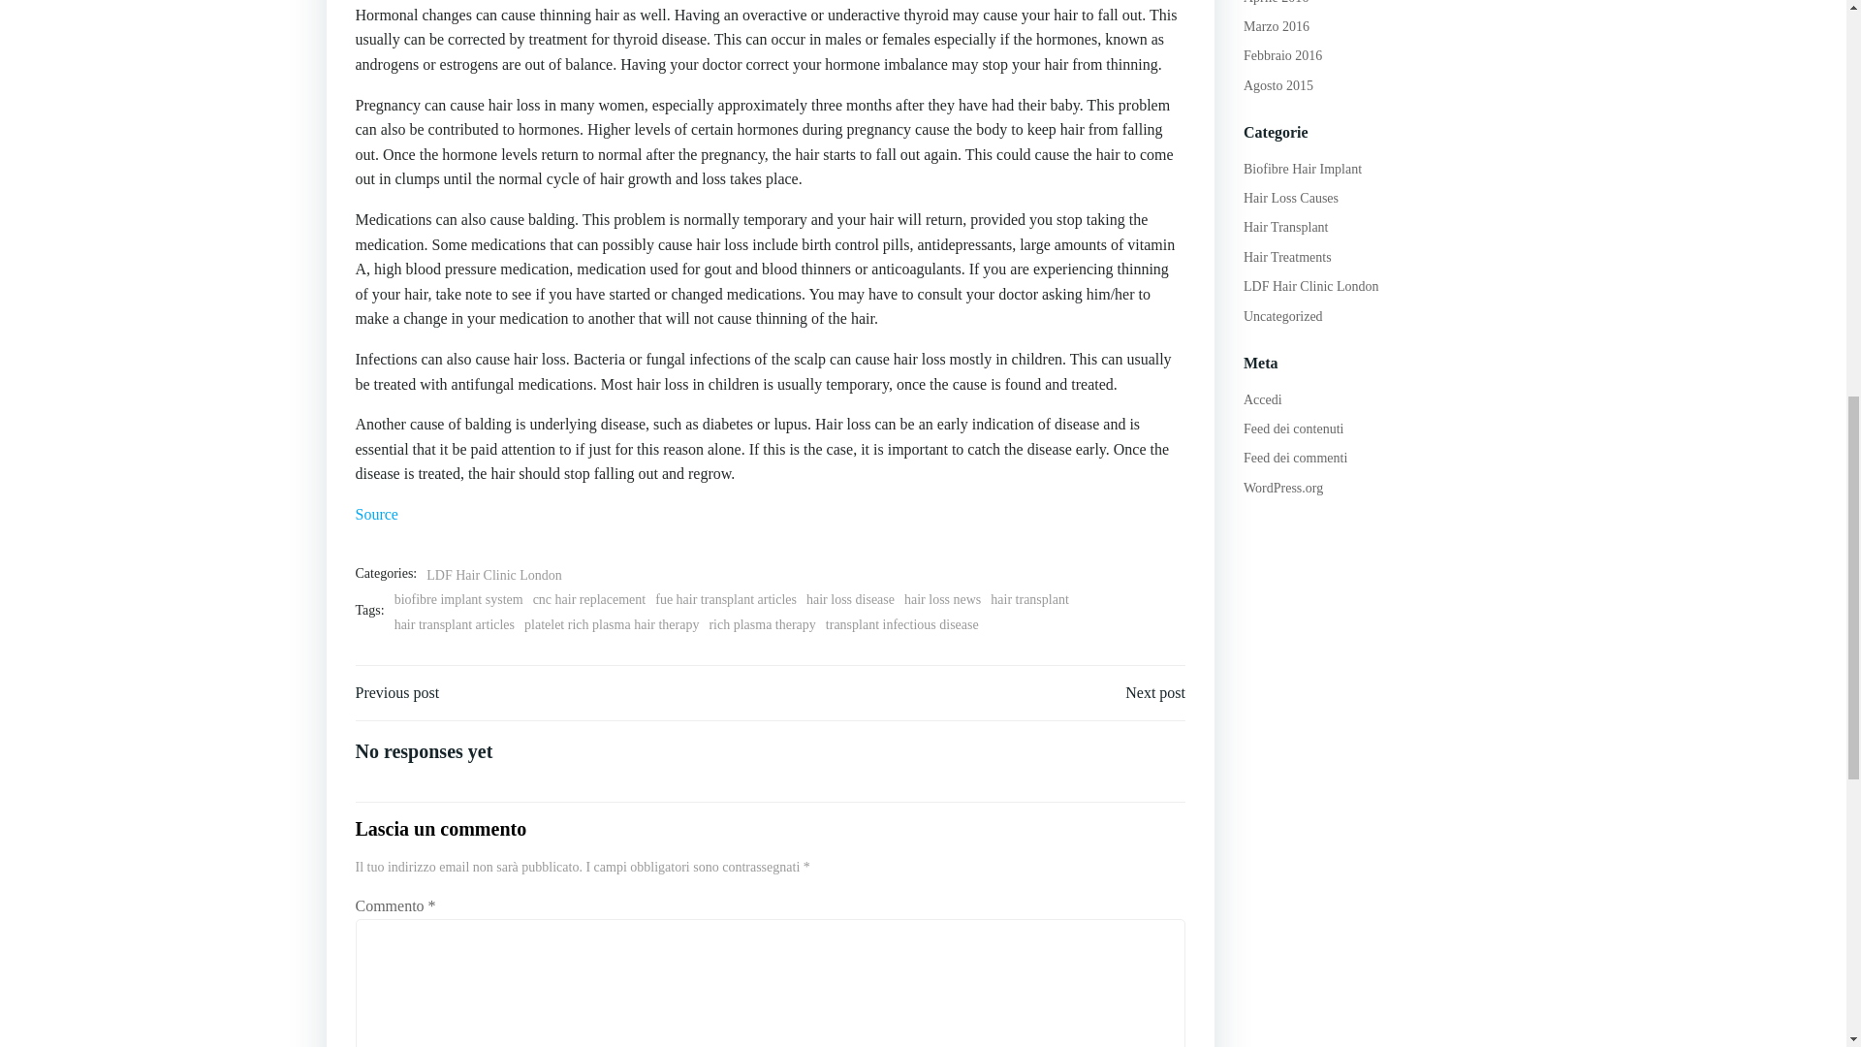  I want to click on hair transplant articles Tag, so click(455, 624).